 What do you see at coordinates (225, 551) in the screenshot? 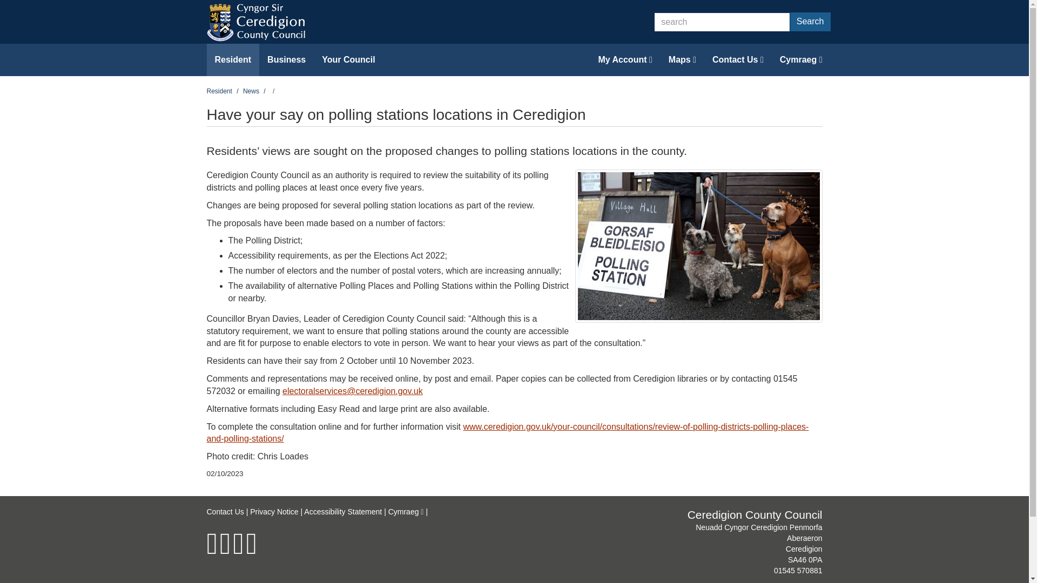
I see `Twitter` at bounding box center [225, 551].